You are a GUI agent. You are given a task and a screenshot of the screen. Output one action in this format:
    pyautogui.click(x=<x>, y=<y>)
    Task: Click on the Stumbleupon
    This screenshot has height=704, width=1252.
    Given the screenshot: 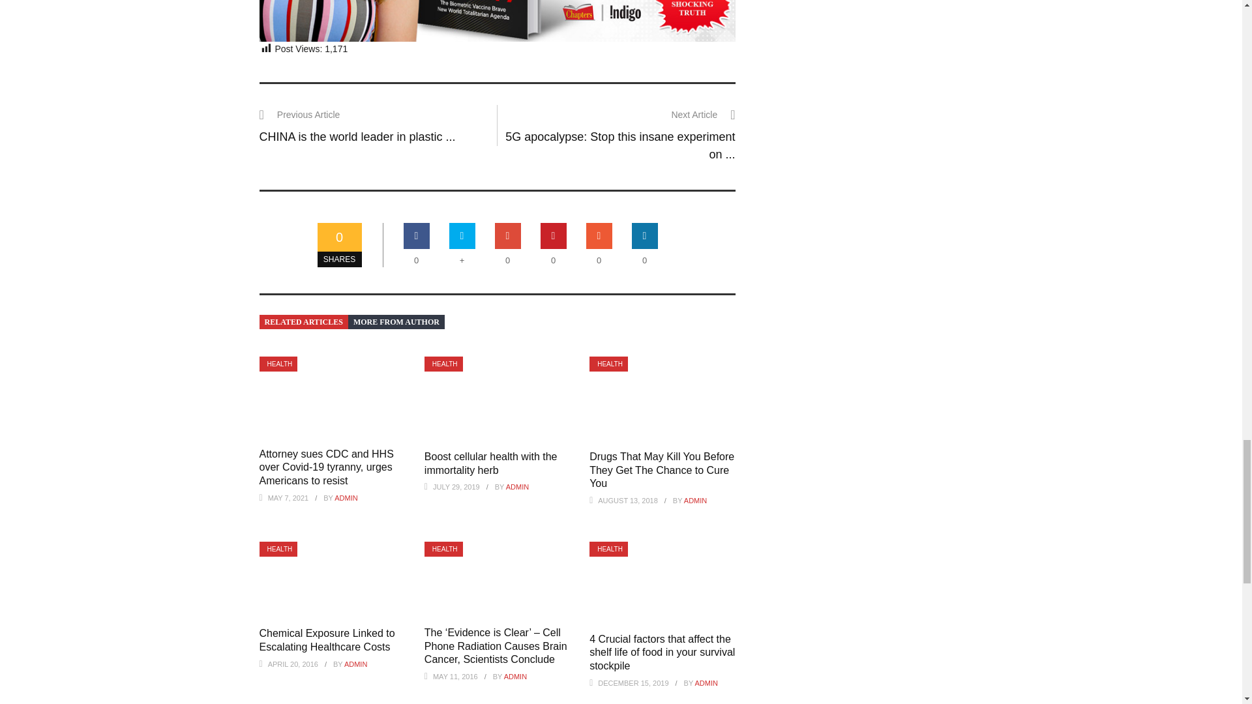 What is the action you would take?
    pyautogui.click(x=599, y=236)
    